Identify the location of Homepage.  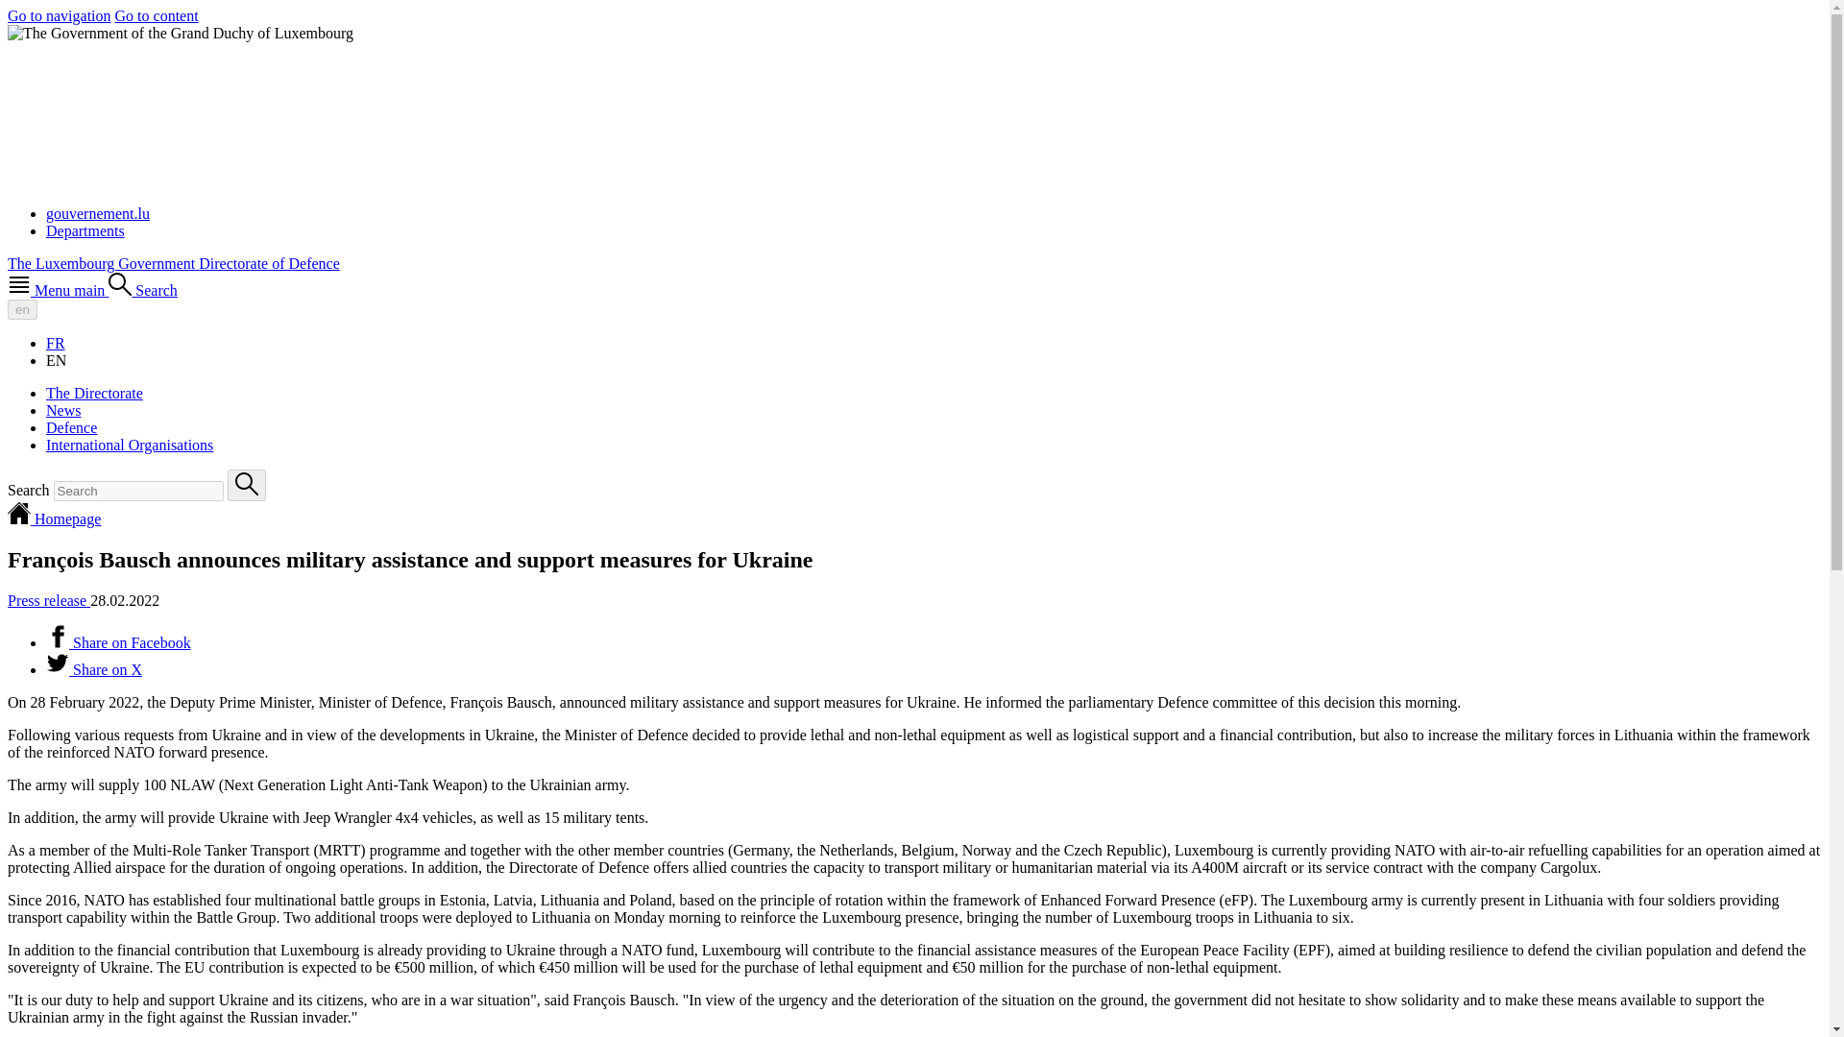
(54, 518).